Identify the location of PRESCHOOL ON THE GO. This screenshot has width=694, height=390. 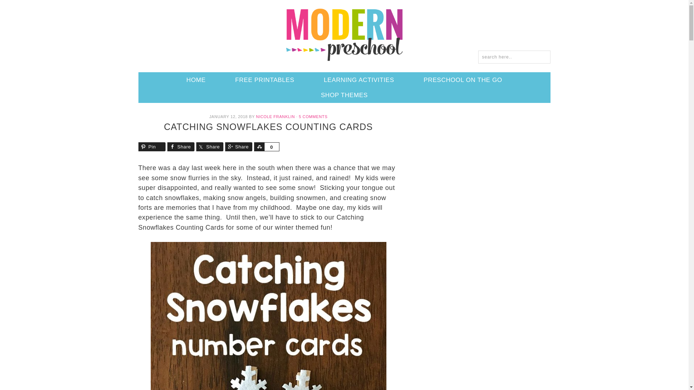
(463, 80).